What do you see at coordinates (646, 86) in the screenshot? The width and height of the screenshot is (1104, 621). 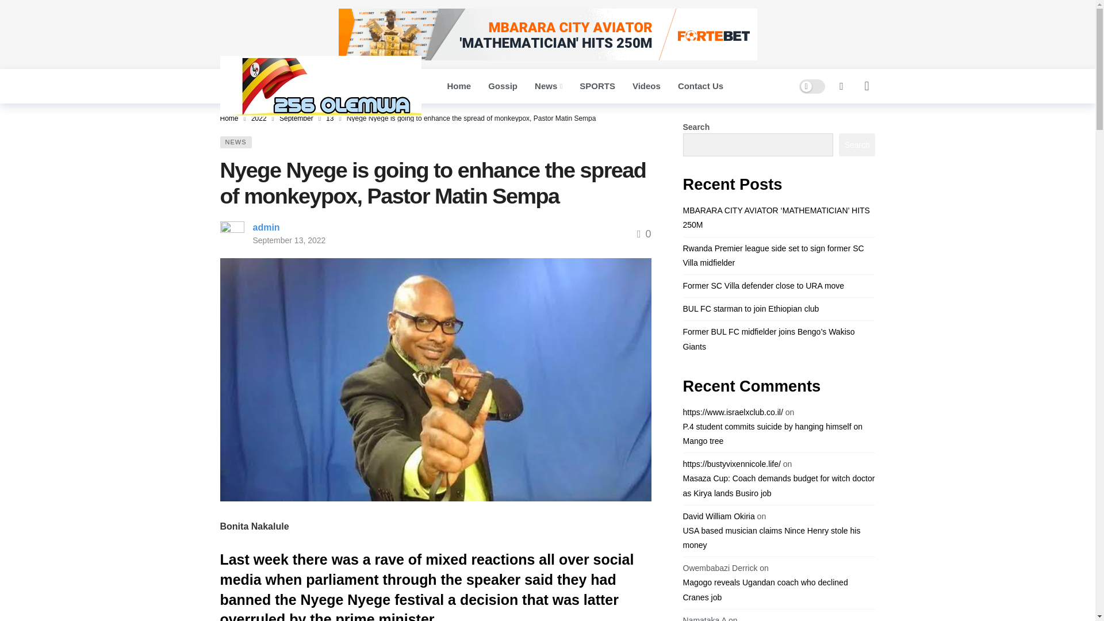 I see `Videos` at bounding box center [646, 86].